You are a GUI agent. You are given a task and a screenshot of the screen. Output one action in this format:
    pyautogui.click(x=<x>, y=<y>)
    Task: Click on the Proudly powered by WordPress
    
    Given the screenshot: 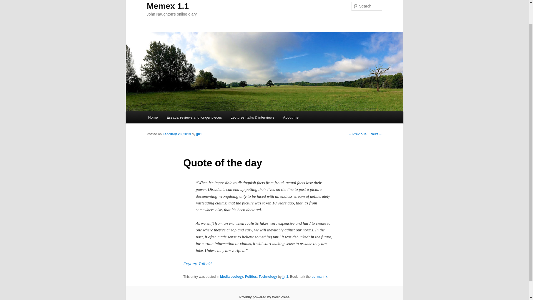 What is the action you would take?
    pyautogui.click(x=264, y=297)
    